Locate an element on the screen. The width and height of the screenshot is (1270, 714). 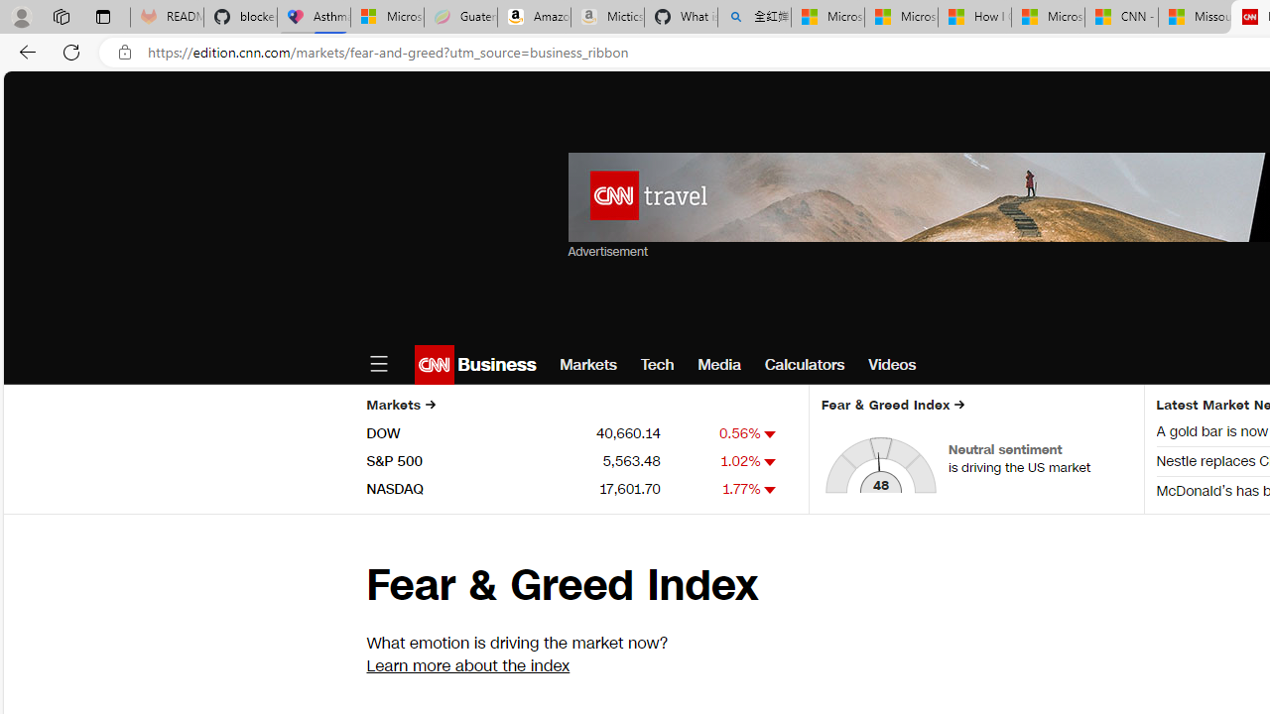
Fear & Greed Index - Investor Sentiment  is located at coordinates (881, 464).